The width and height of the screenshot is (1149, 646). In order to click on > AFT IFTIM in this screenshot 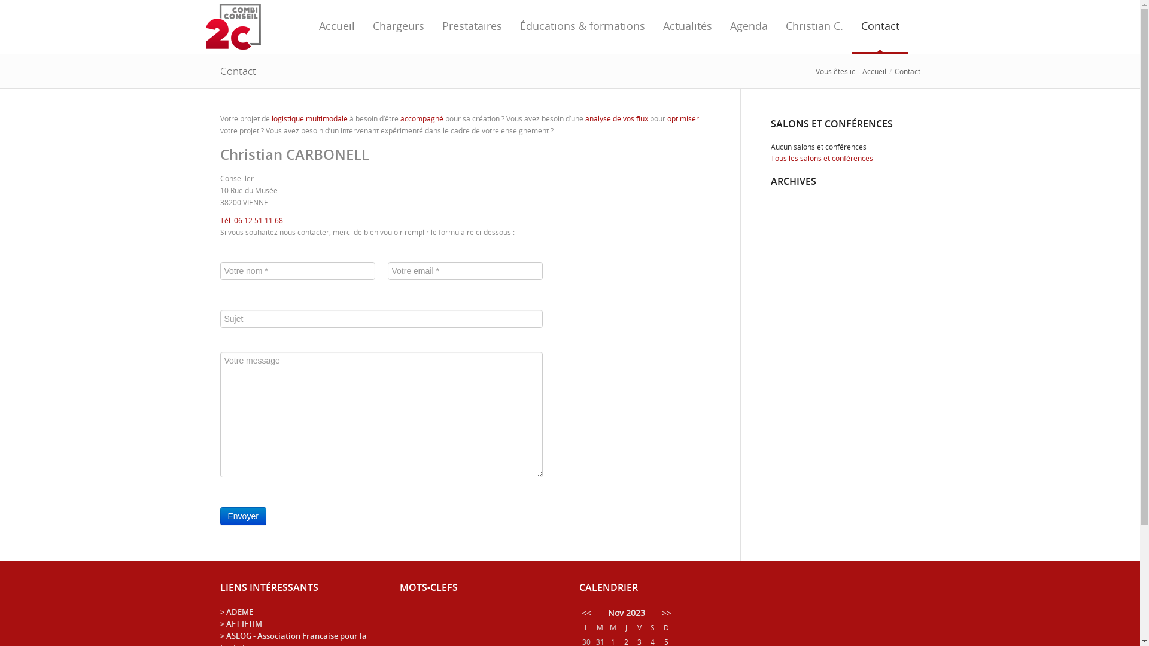, I will do `click(241, 624)`.